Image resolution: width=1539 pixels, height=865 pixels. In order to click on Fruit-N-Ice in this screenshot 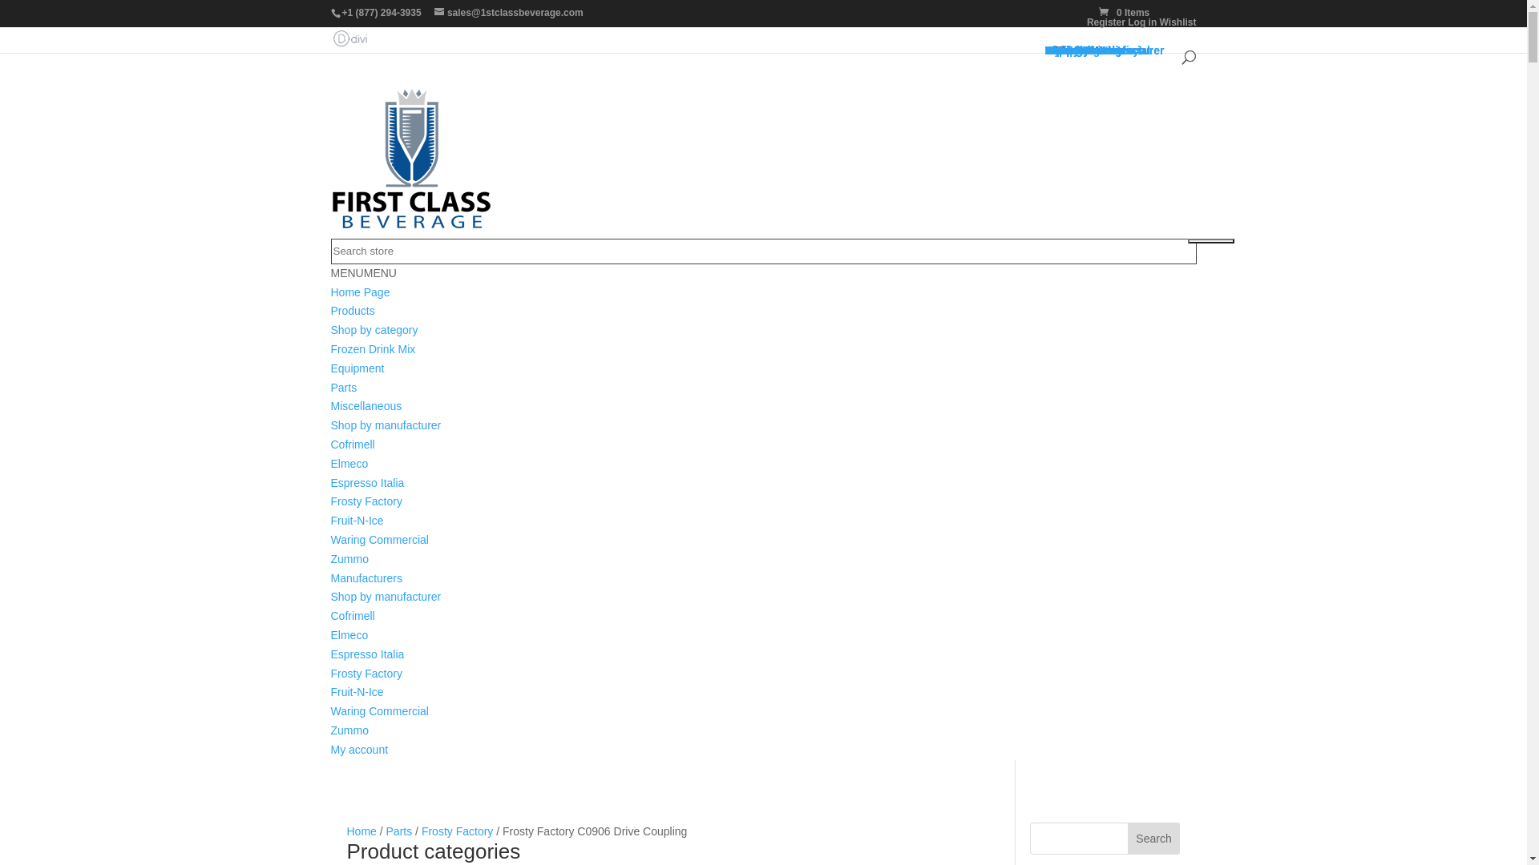, I will do `click(357, 521)`.